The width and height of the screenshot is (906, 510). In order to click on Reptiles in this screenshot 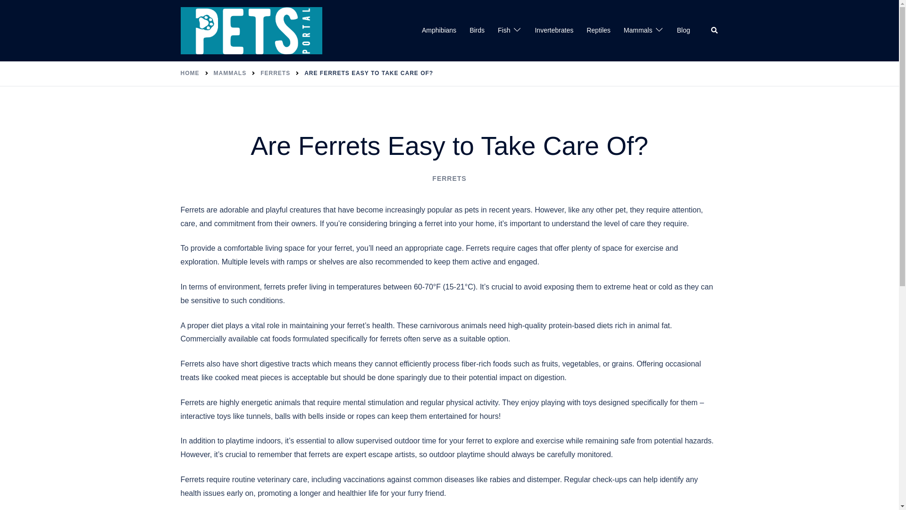, I will do `click(598, 30)`.